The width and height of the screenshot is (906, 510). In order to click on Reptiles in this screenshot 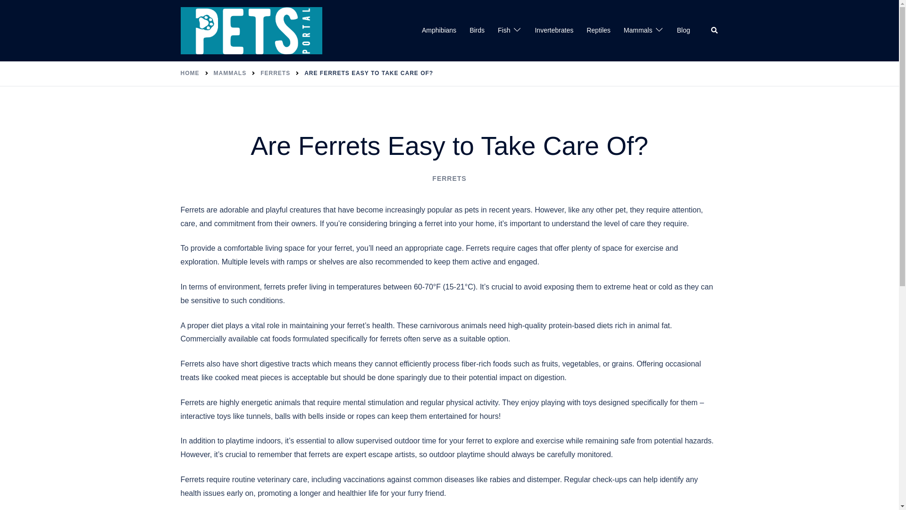, I will do `click(598, 30)`.